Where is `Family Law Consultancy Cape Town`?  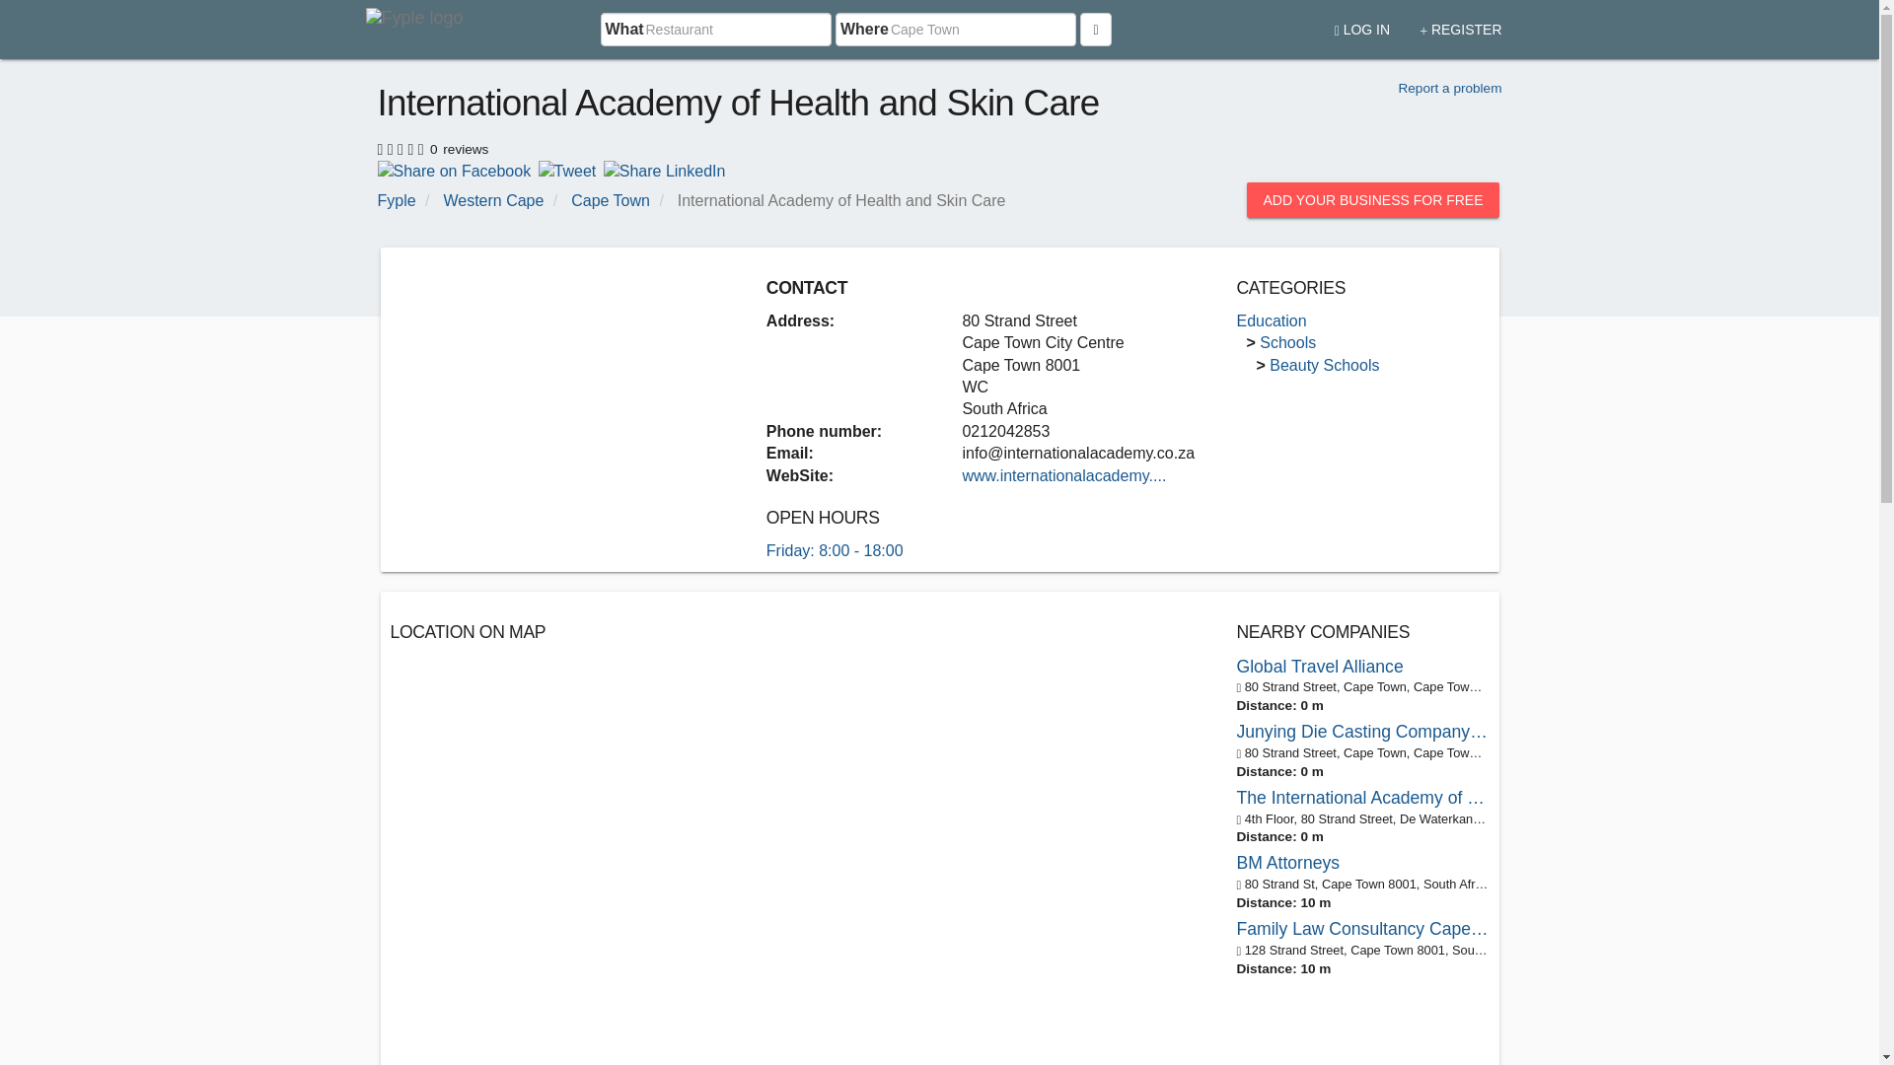
Family Law Consultancy Cape Town is located at coordinates (1362, 929).